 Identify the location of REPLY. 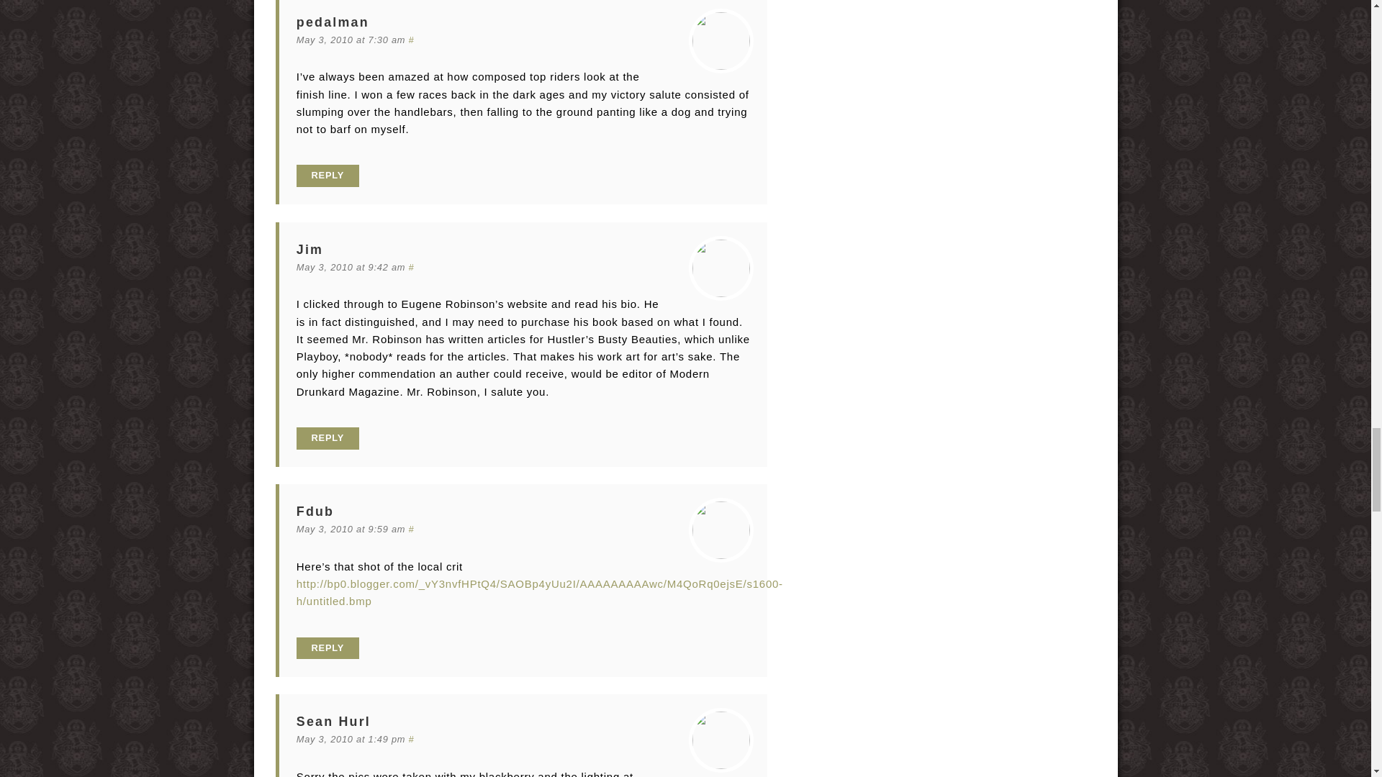
(328, 439).